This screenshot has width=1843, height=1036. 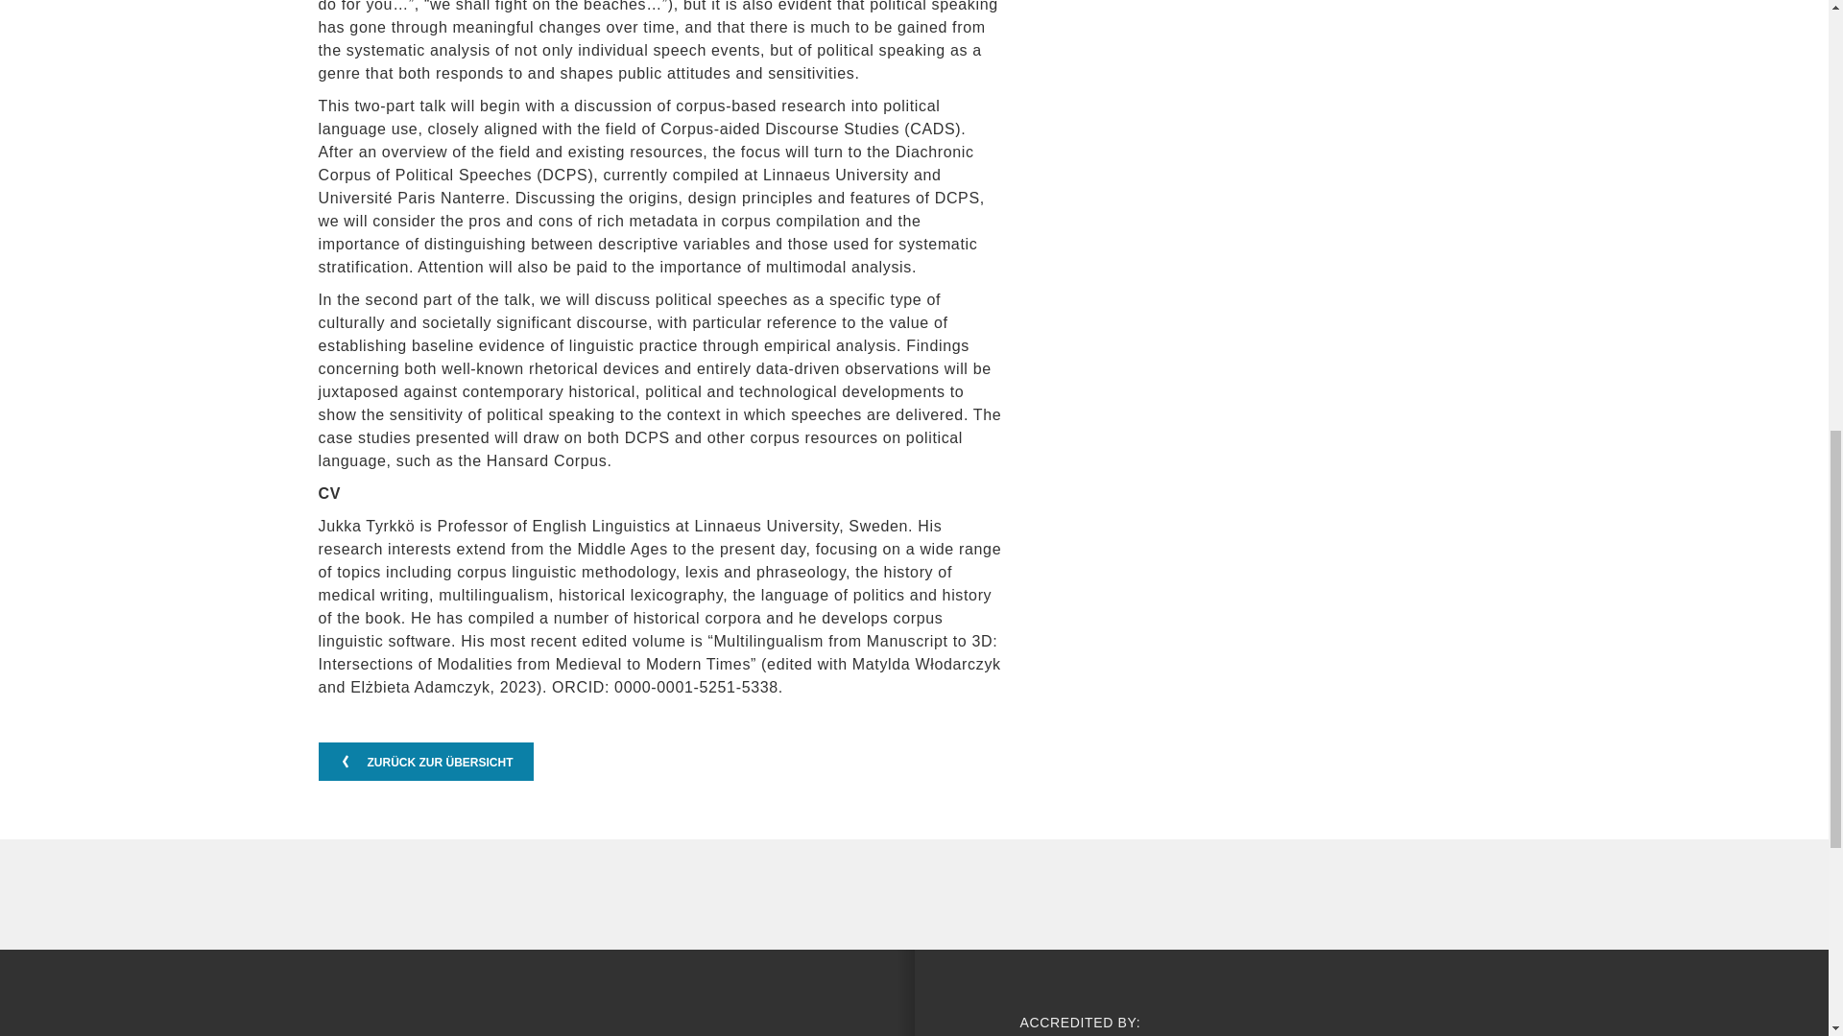 I want to click on Instagram, so click(x=411, y=1021).